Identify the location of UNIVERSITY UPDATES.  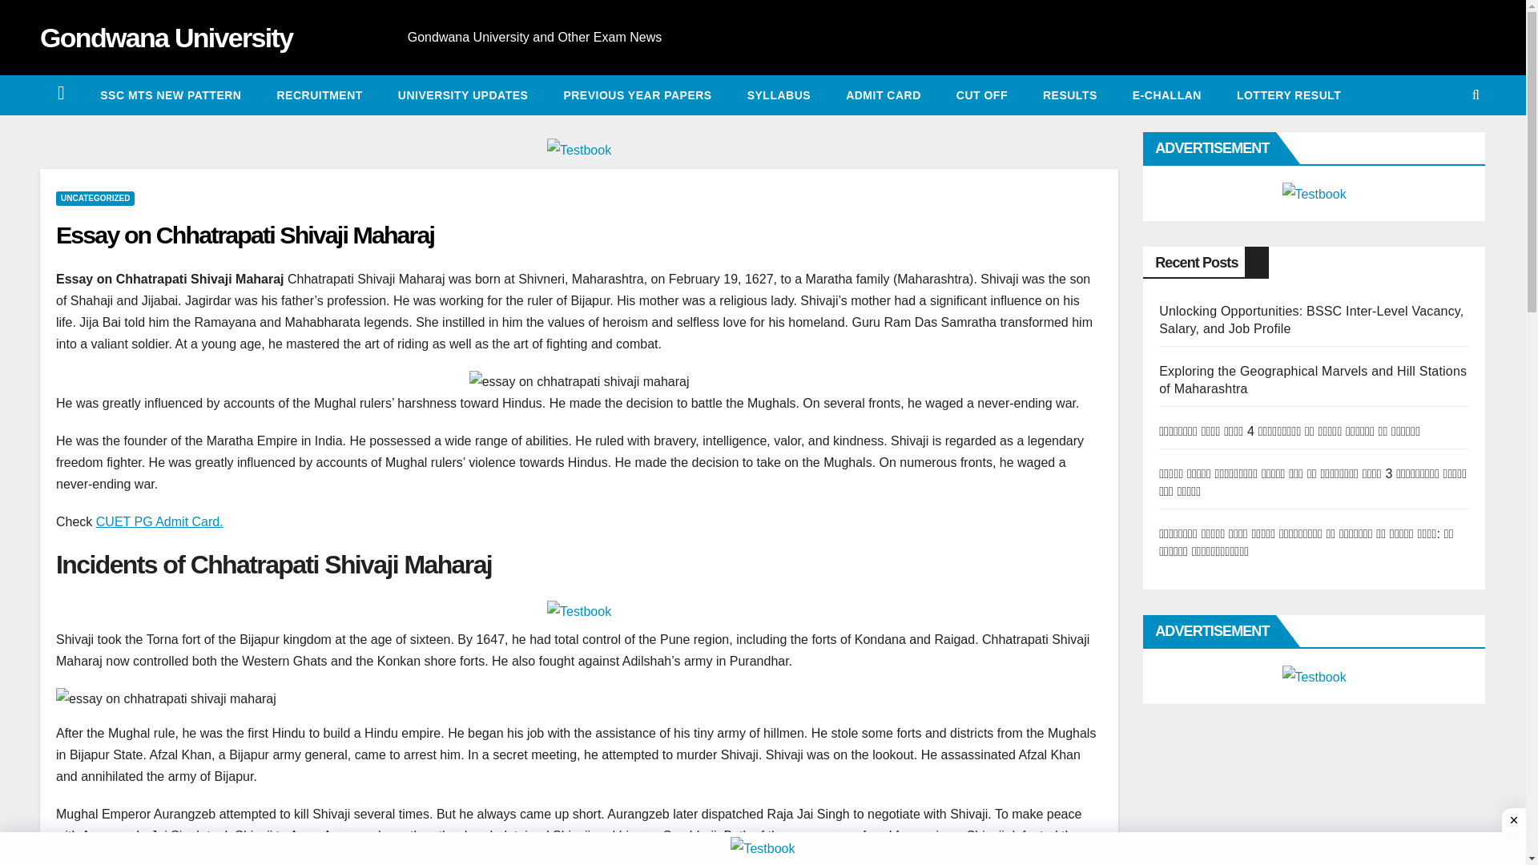
(463, 95).